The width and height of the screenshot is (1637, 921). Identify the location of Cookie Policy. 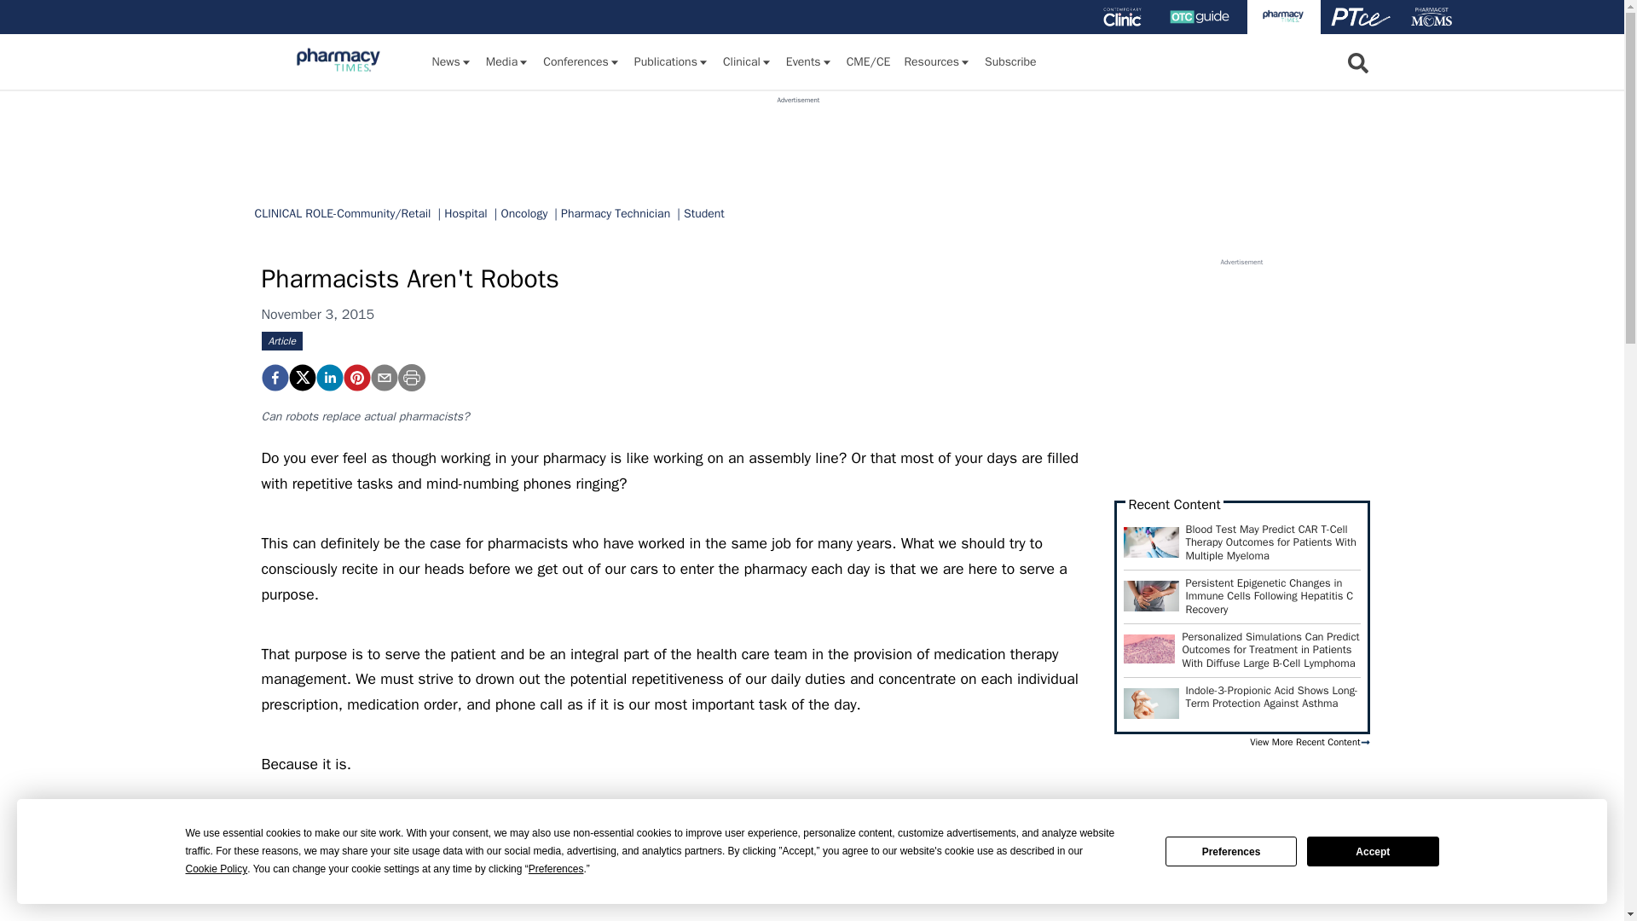
(217, 869).